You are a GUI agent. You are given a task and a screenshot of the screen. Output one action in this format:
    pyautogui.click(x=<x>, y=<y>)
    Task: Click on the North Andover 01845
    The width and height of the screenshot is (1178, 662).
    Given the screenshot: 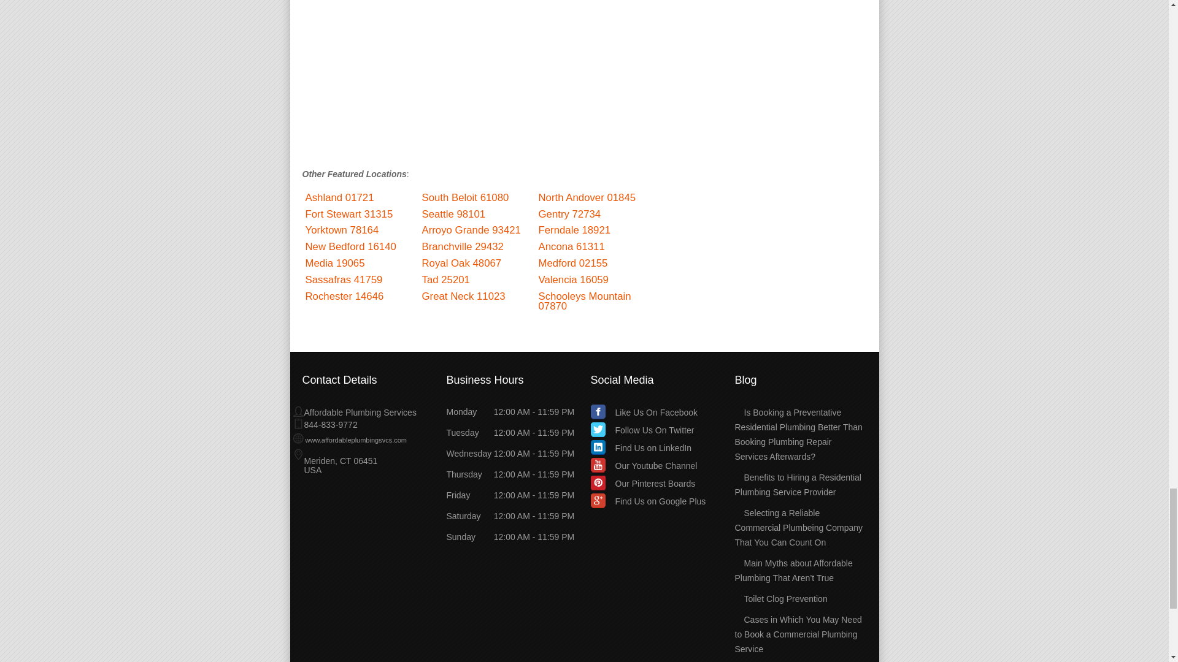 What is the action you would take?
    pyautogui.click(x=587, y=197)
    